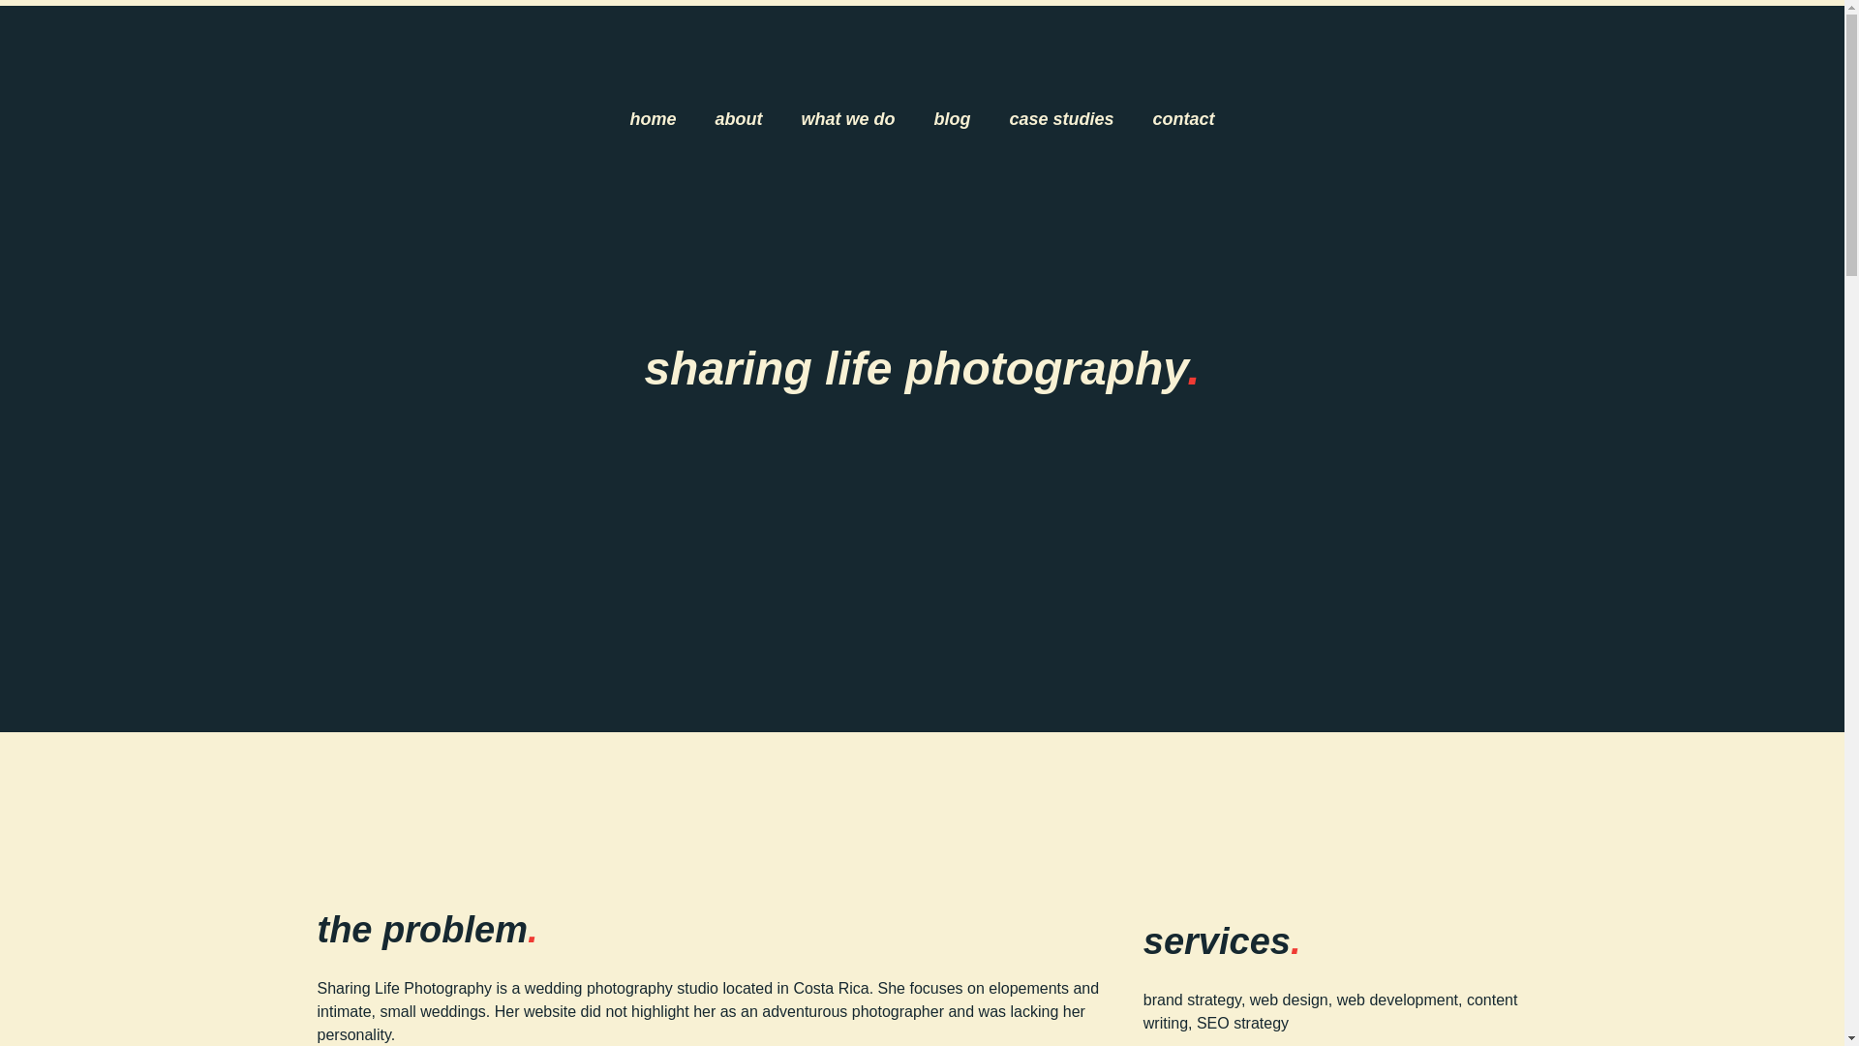  I want to click on case studies, so click(1060, 118).